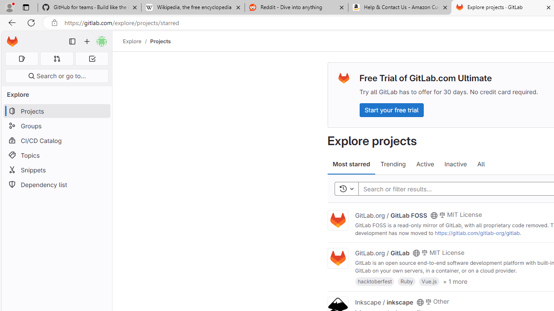 The height and width of the screenshot is (311, 554). Describe the element at coordinates (391, 110) in the screenshot. I see `Start your free trial` at that location.